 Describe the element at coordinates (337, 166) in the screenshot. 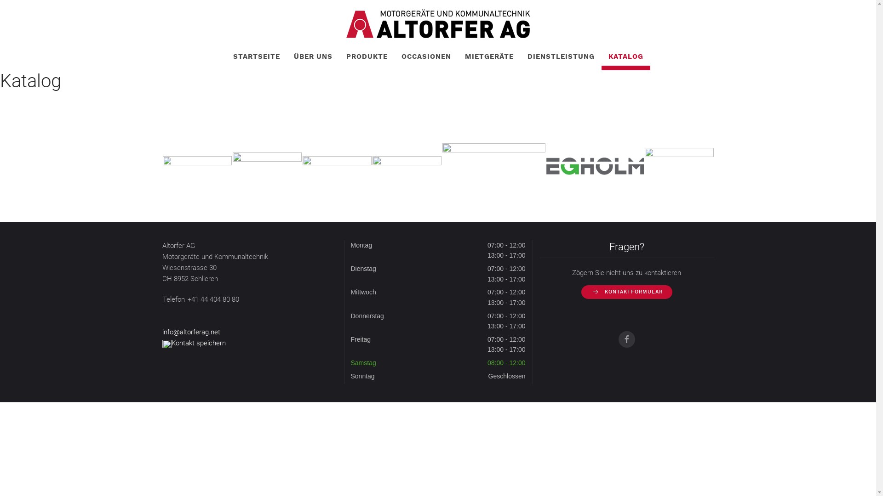

I see `Stihl` at that location.